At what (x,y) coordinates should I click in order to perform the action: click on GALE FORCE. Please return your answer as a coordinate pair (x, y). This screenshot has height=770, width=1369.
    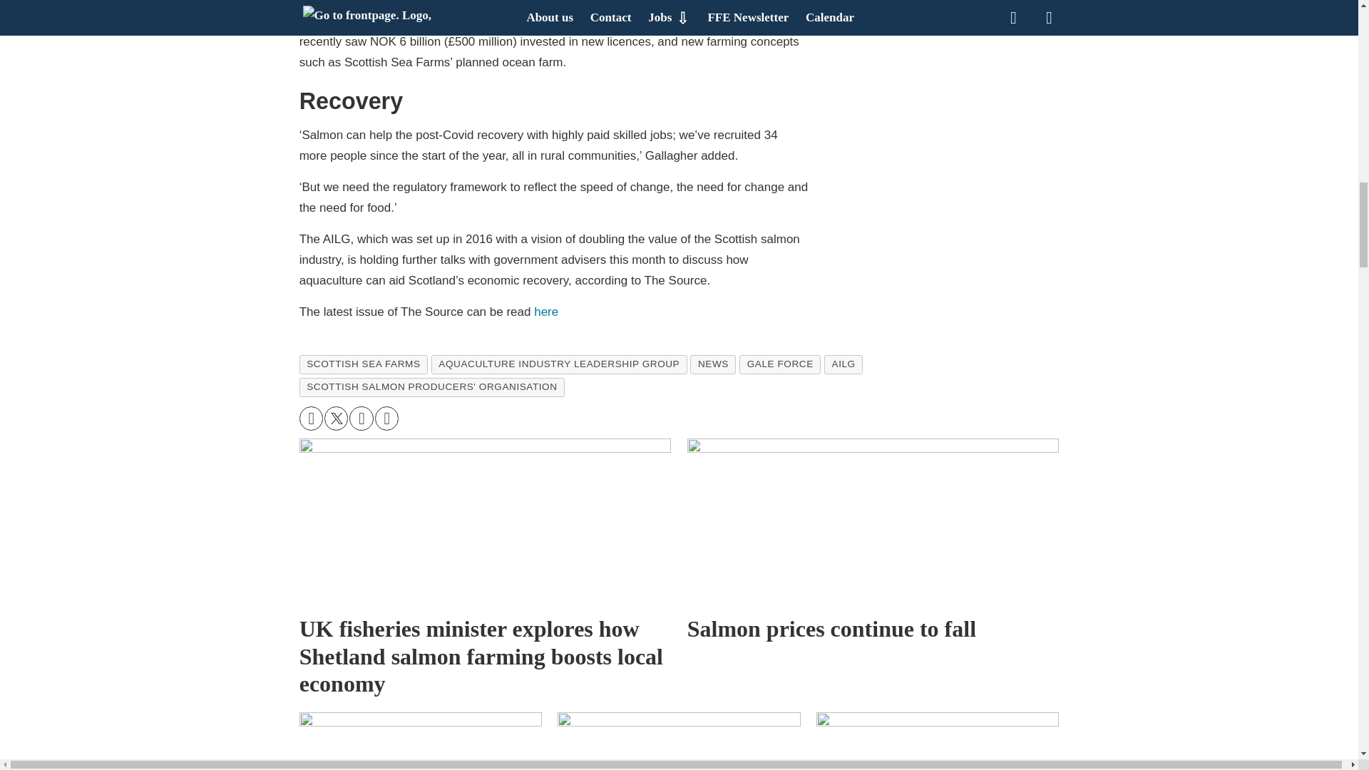
    Looking at the image, I should click on (779, 364).